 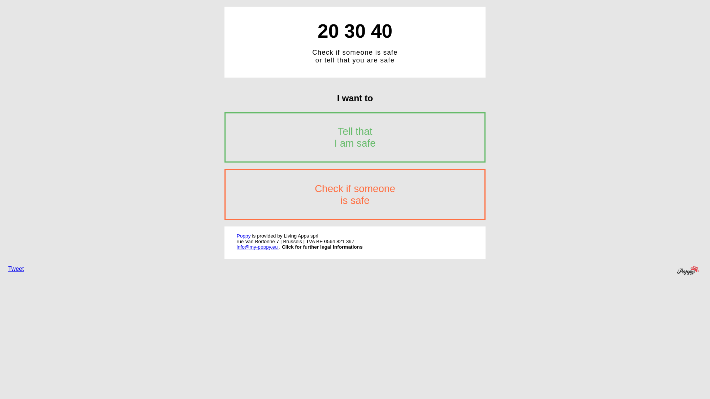 I want to click on Tell that
I am safe, so click(x=355, y=137).